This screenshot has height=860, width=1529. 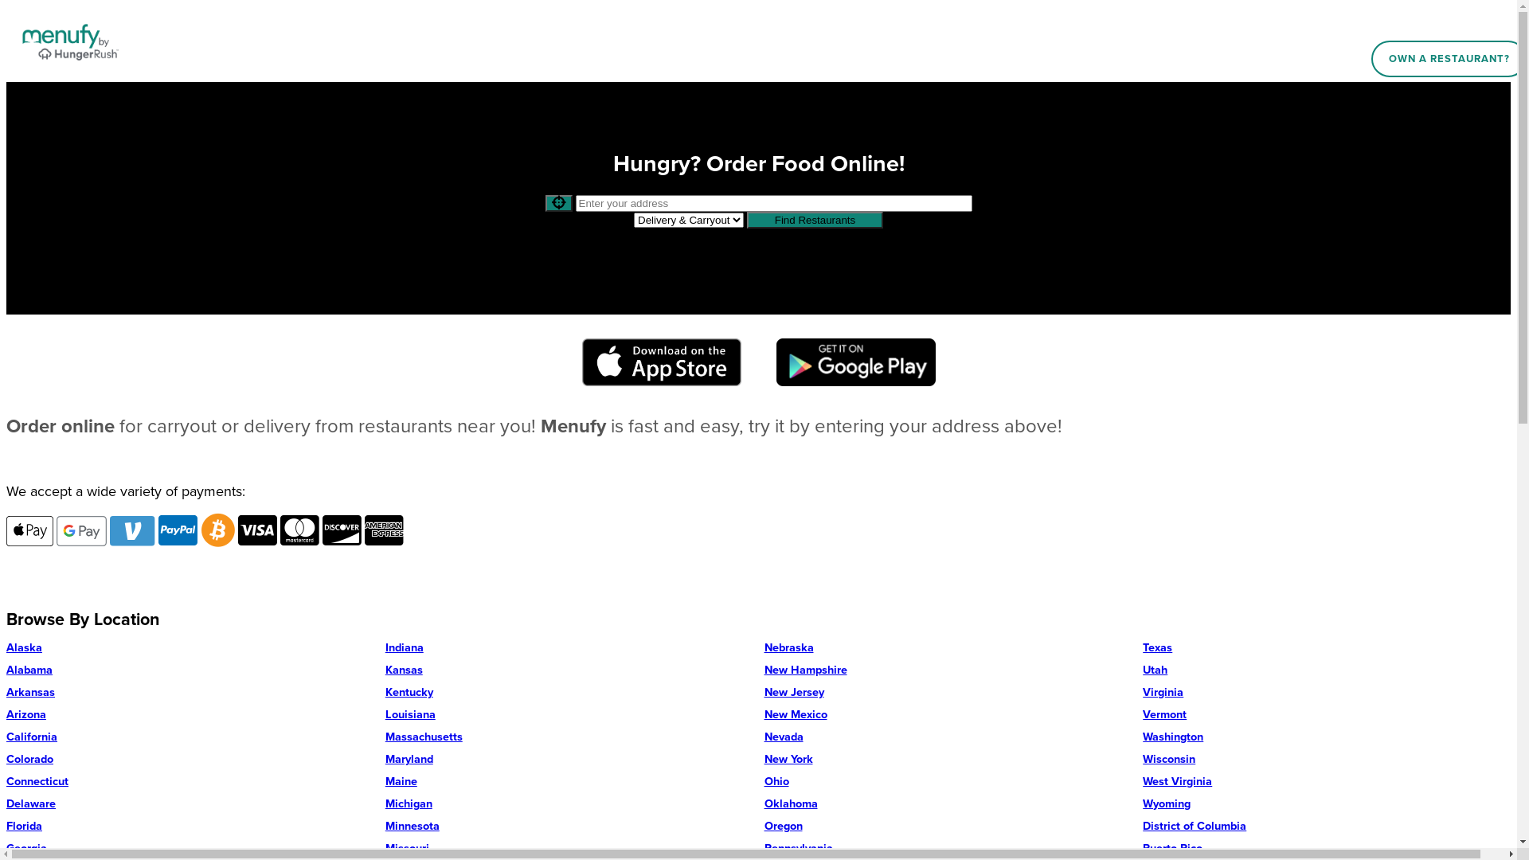 I want to click on Arizona, so click(x=190, y=715).